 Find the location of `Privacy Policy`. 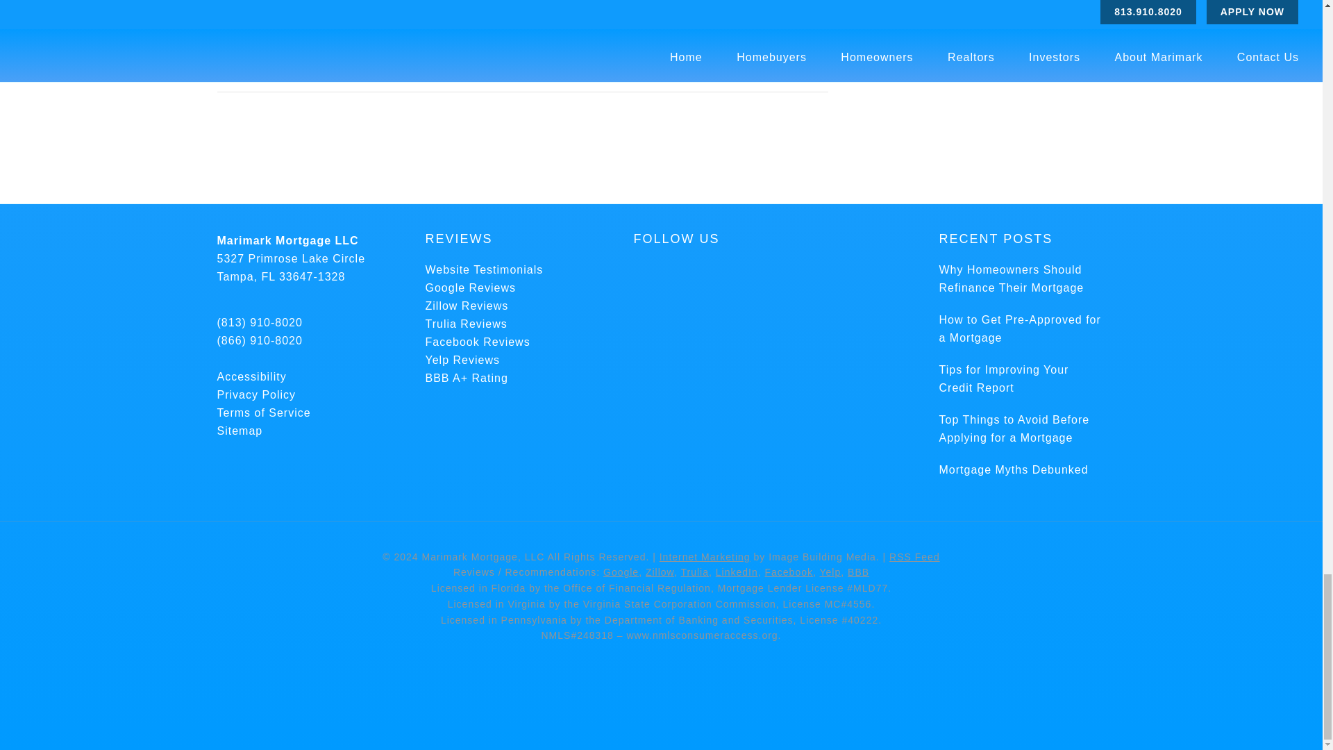

Privacy Policy is located at coordinates (255, 394).